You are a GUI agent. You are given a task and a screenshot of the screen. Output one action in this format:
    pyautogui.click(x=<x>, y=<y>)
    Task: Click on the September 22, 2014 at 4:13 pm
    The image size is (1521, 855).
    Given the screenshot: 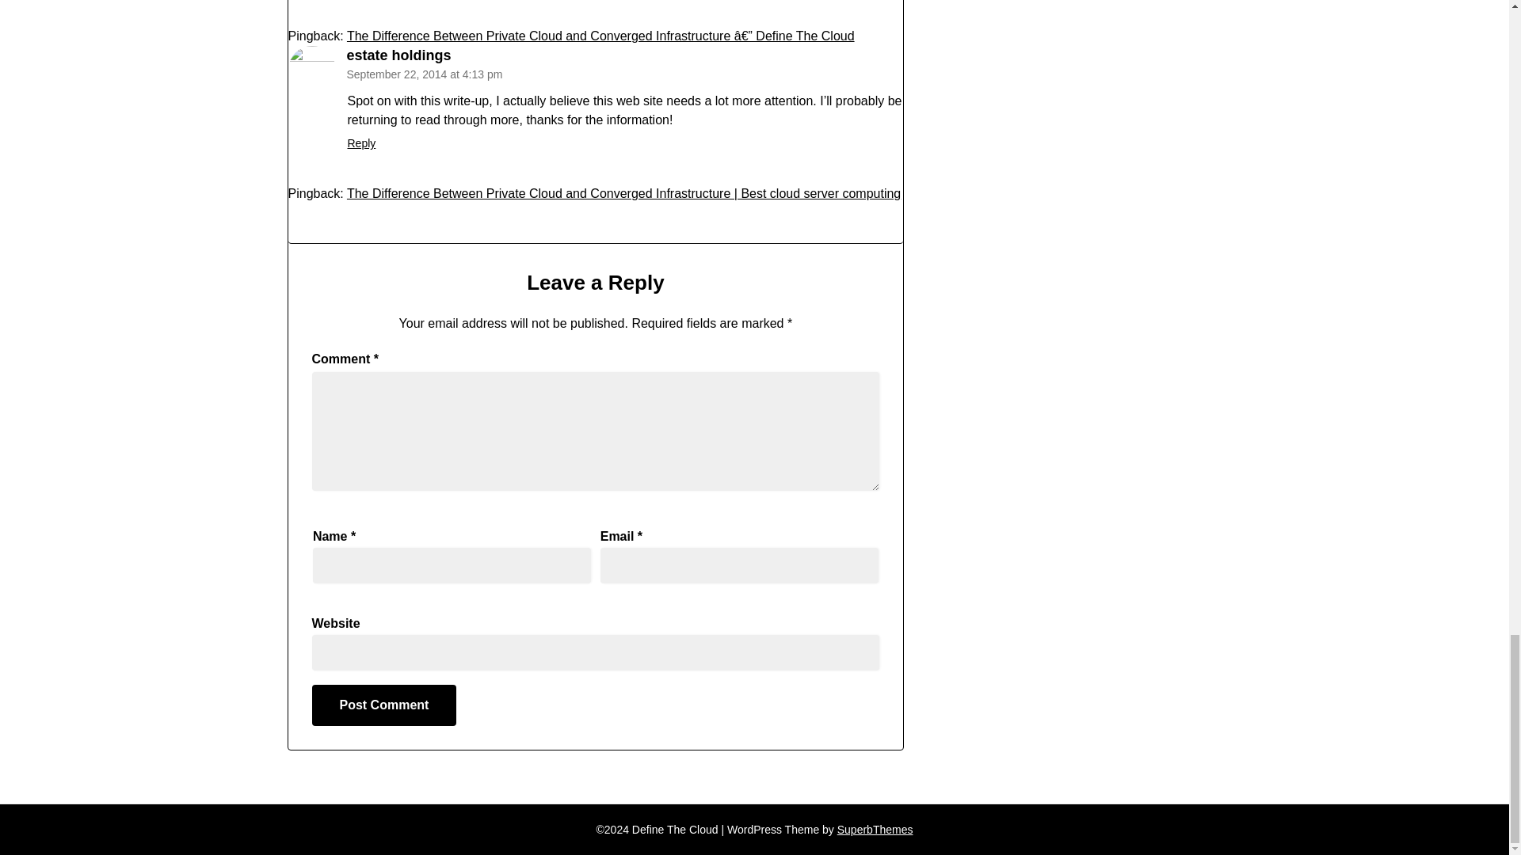 What is the action you would take?
    pyautogui.click(x=425, y=74)
    